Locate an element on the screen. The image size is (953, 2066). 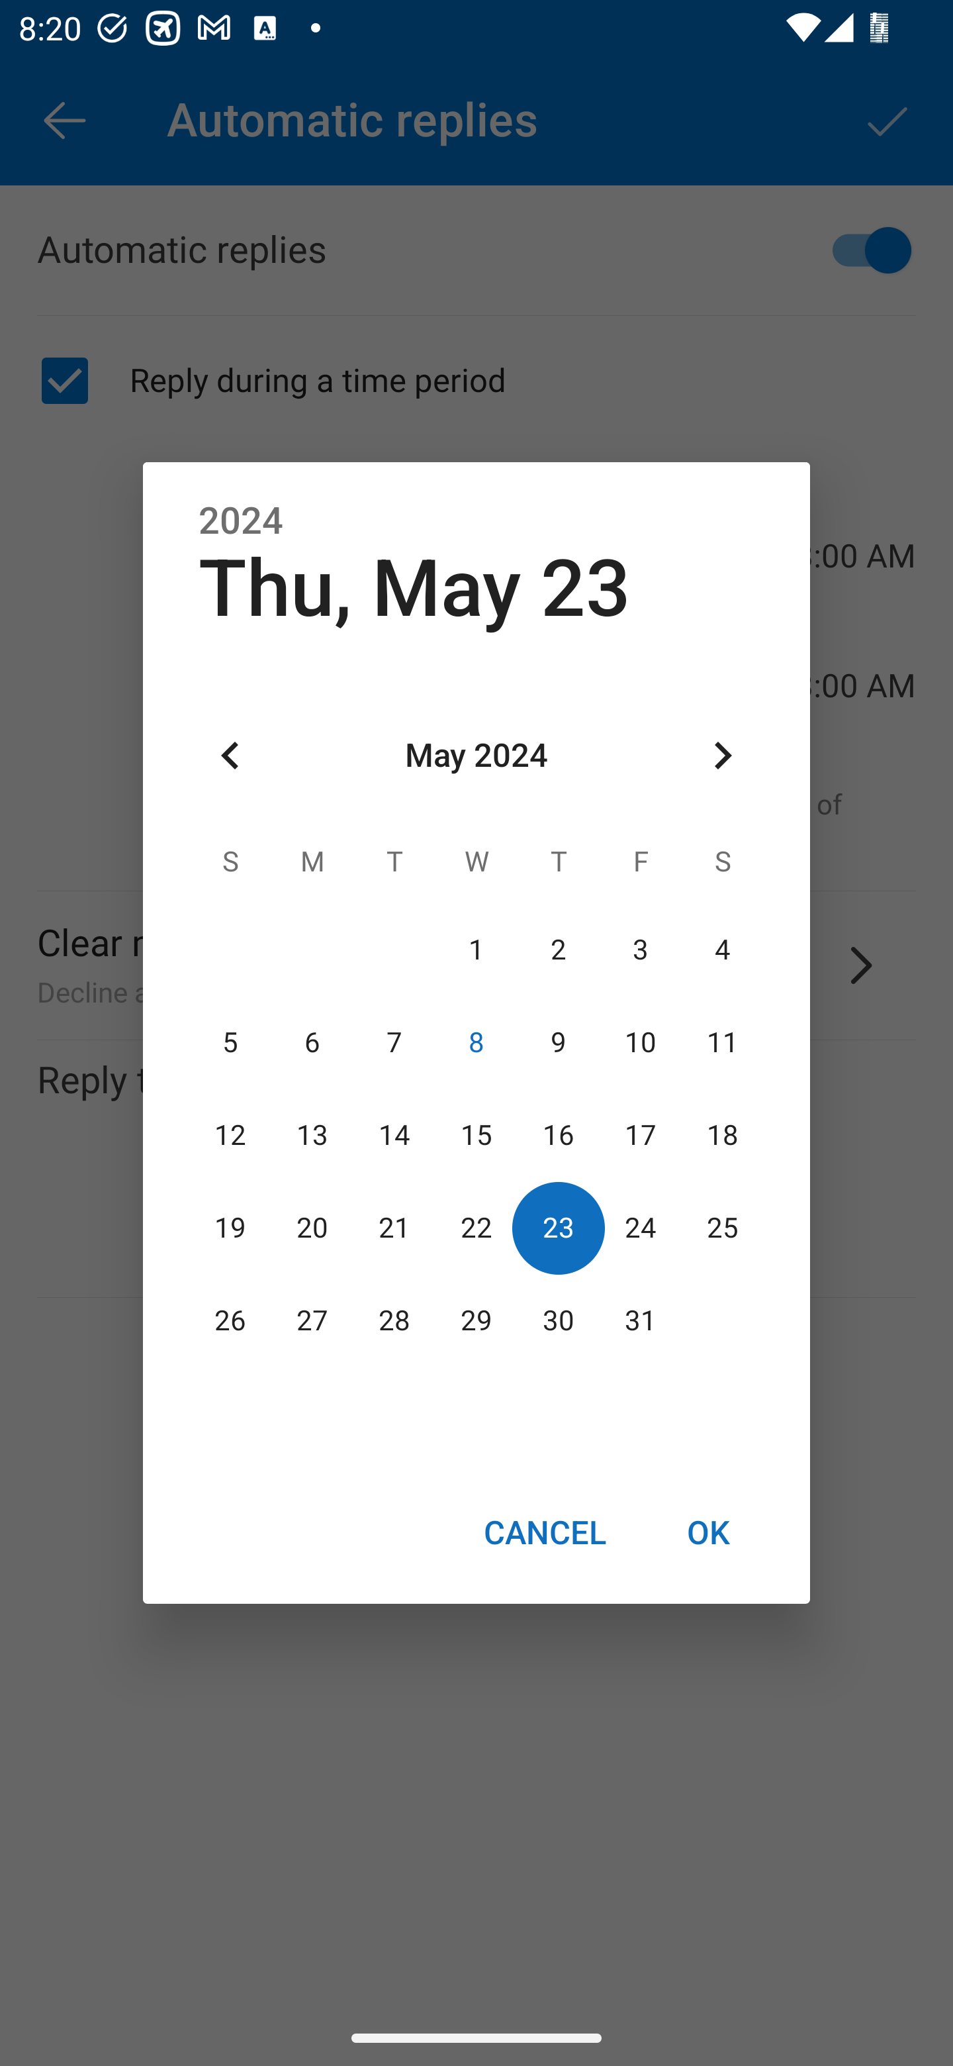
2 02 May 2024 is located at coordinates (558, 950).